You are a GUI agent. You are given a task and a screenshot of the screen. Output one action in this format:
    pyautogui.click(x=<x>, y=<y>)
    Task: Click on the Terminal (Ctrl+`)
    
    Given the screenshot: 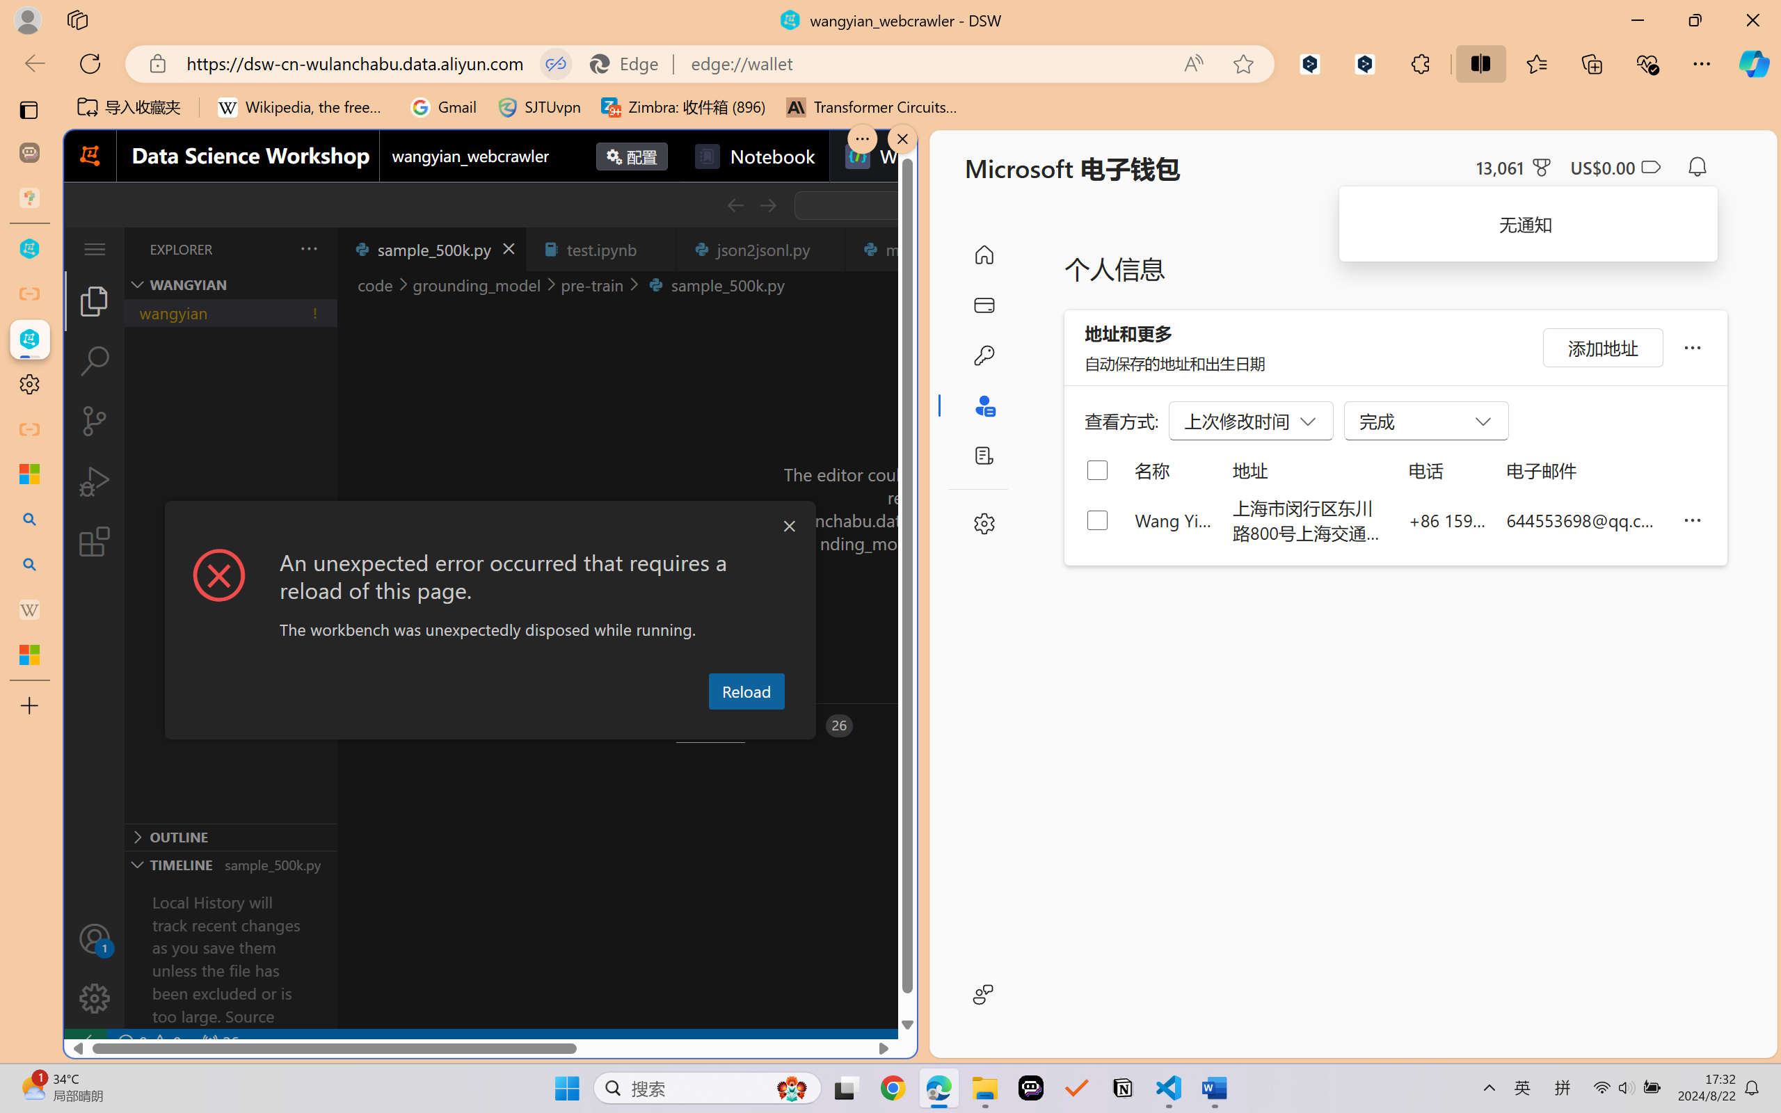 What is the action you would take?
    pyautogui.click(x=710, y=726)
    